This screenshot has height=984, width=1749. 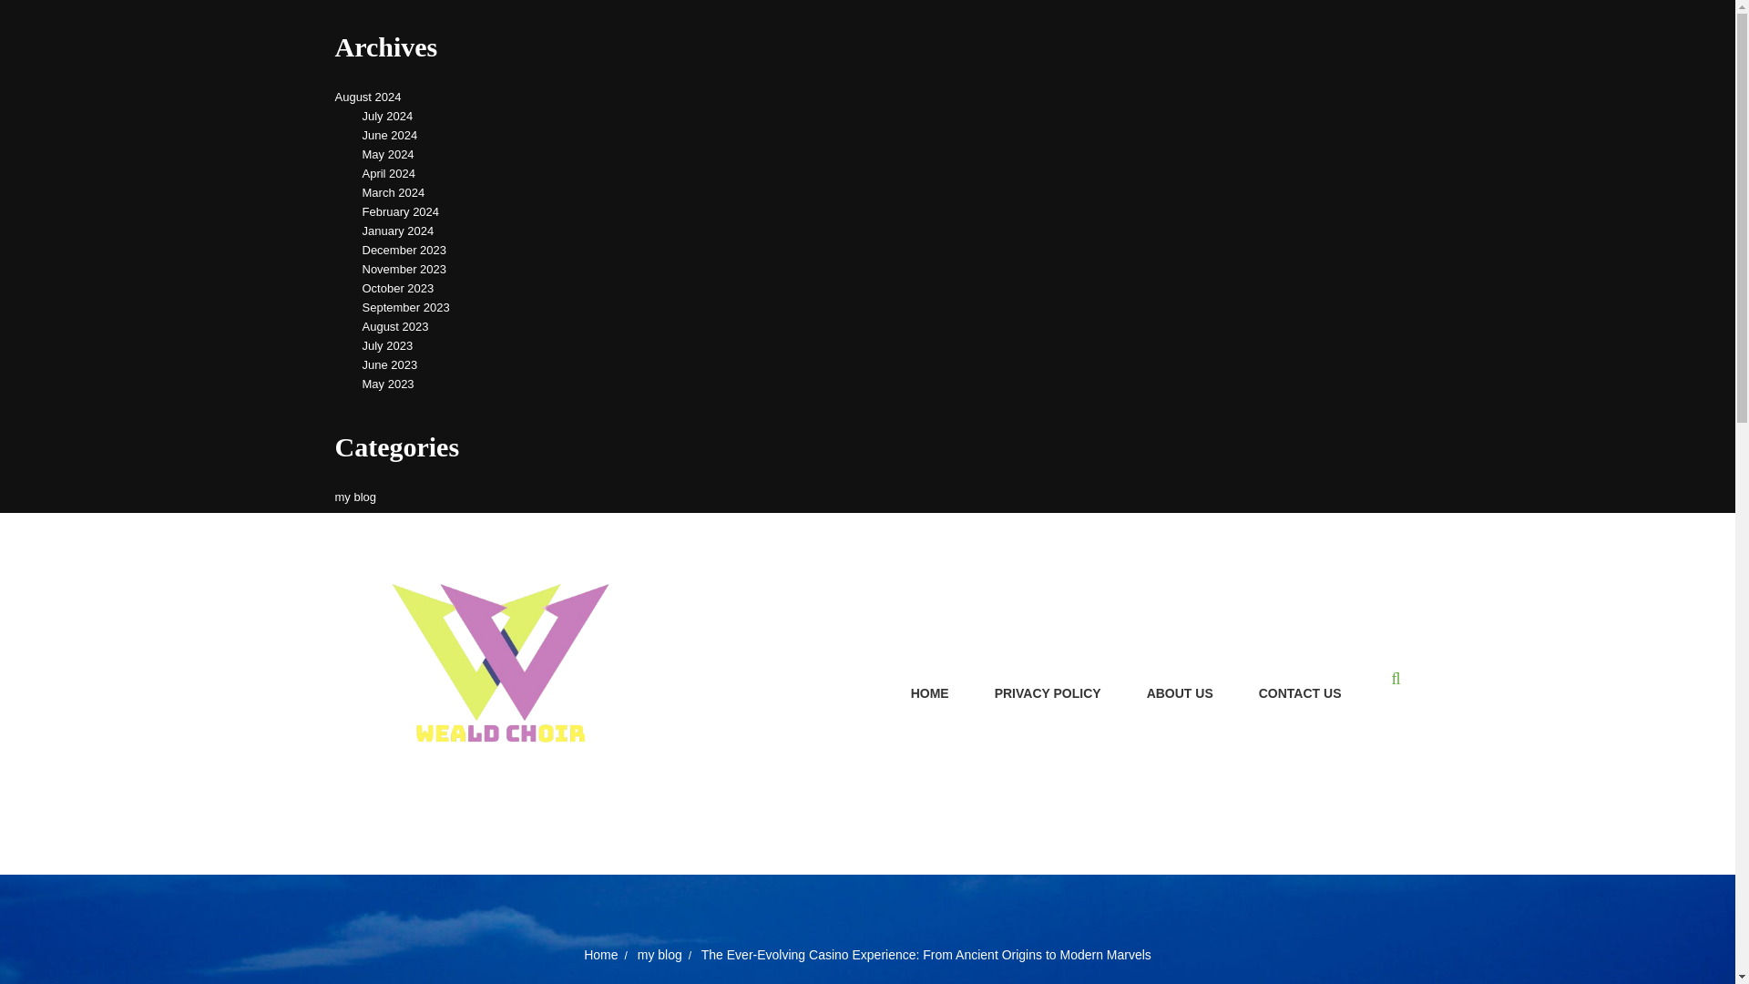 I want to click on PRIVACY POLICY, so click(x=1048, y=694).